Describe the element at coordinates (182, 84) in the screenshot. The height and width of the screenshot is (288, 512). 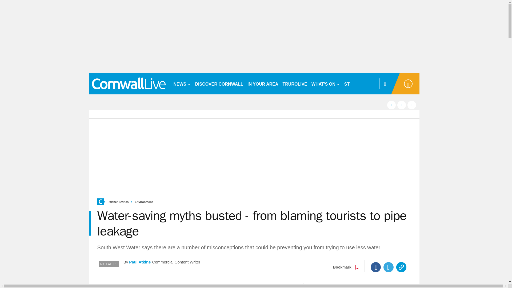
I see `NEWS` at that location.